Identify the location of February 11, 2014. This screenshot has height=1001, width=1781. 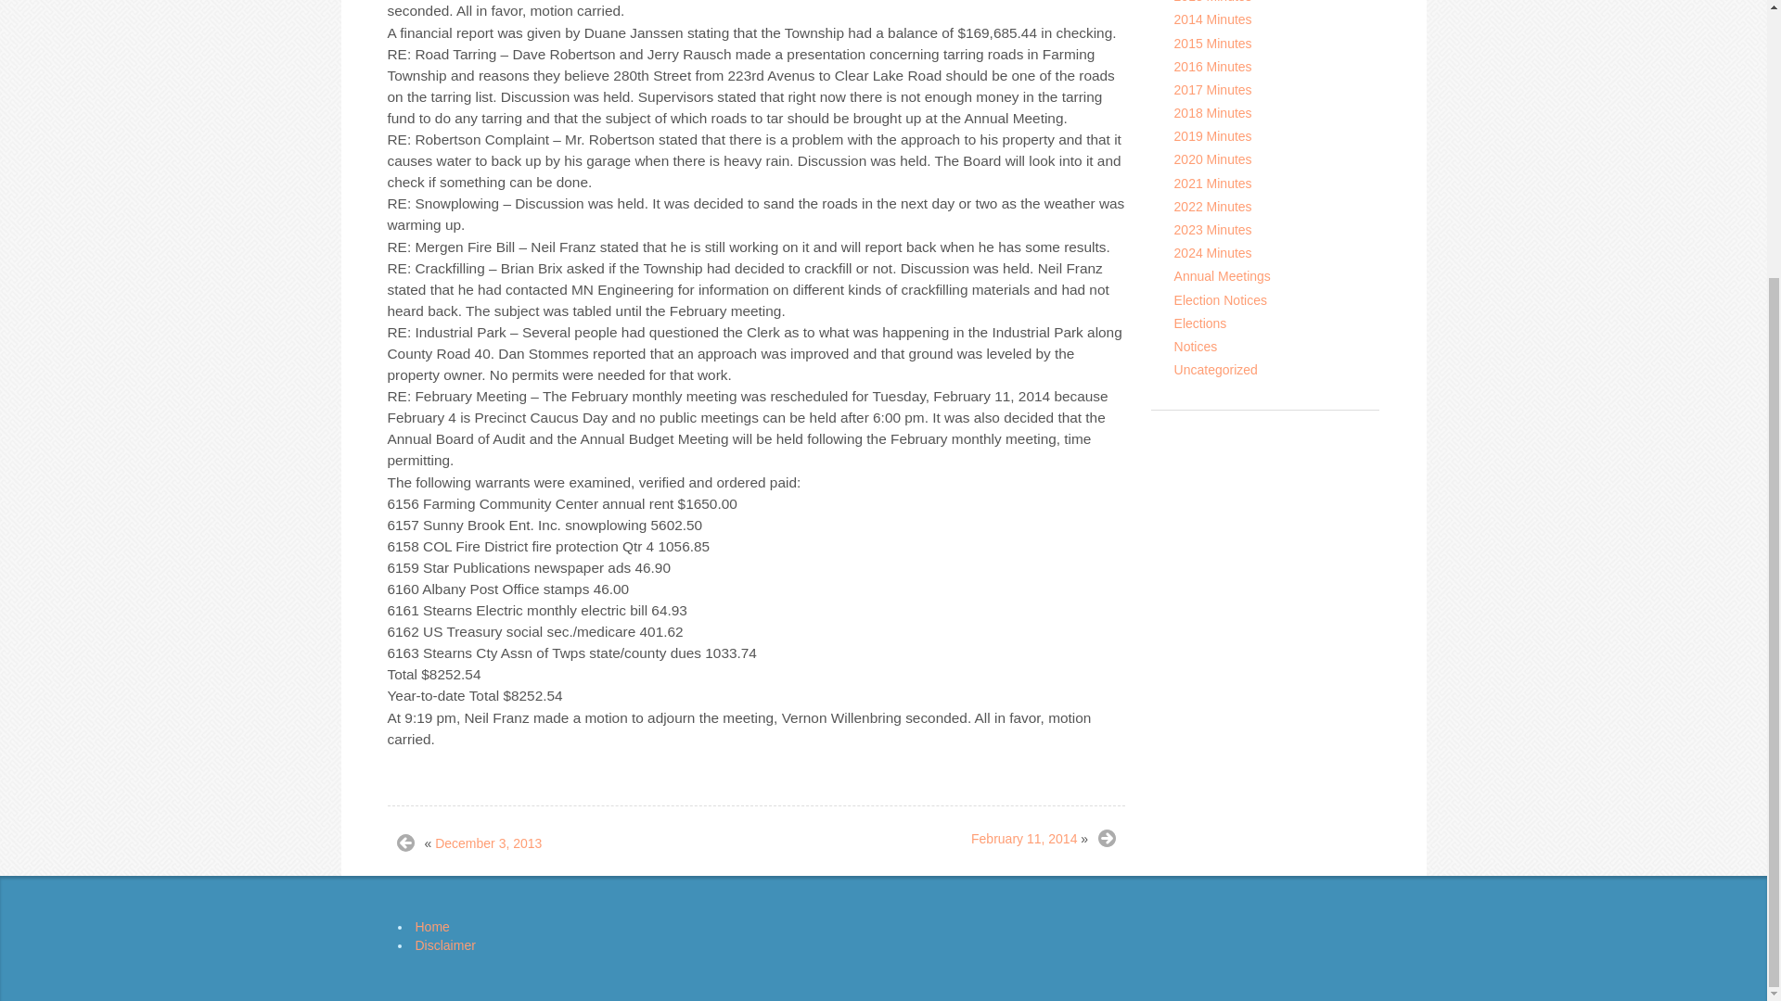
(1024, 838).